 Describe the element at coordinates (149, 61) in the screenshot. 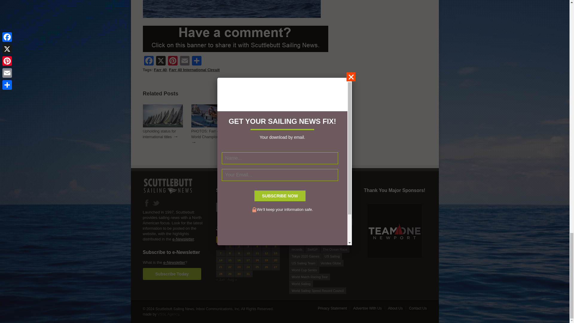

I see `Facebook` at that location.